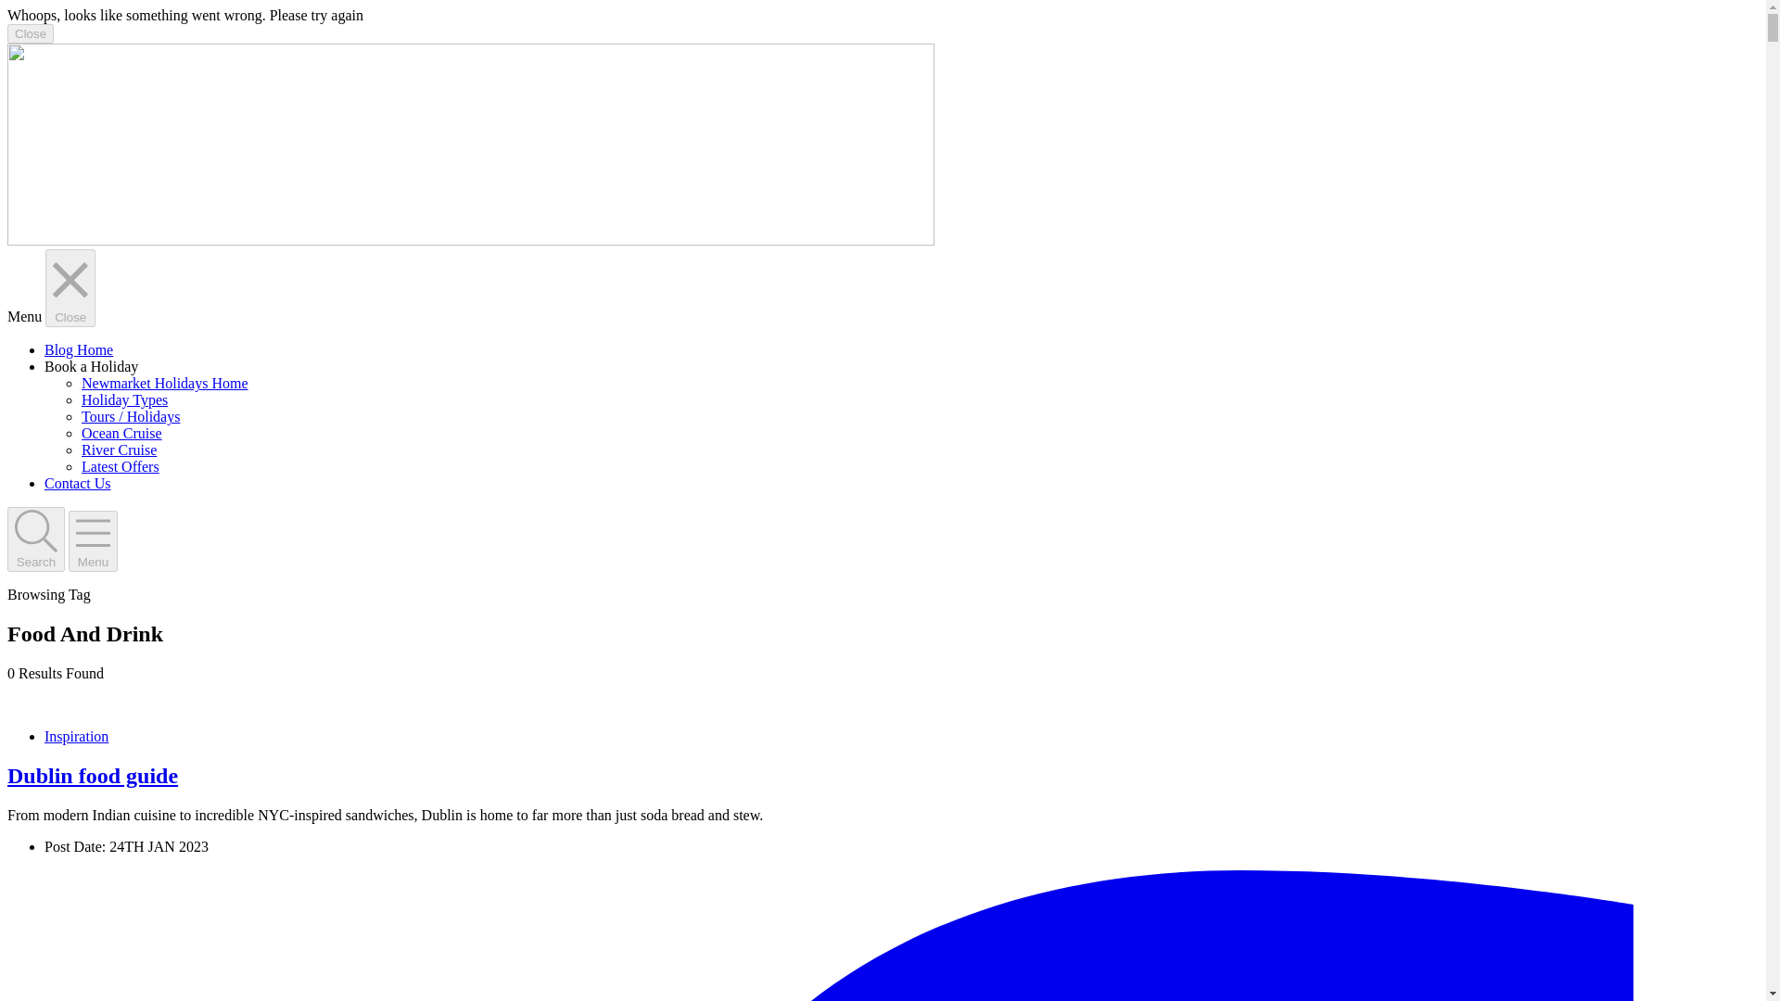 The image size is (1780, 1001). I want to click on Blog Home, so click(79, 349).